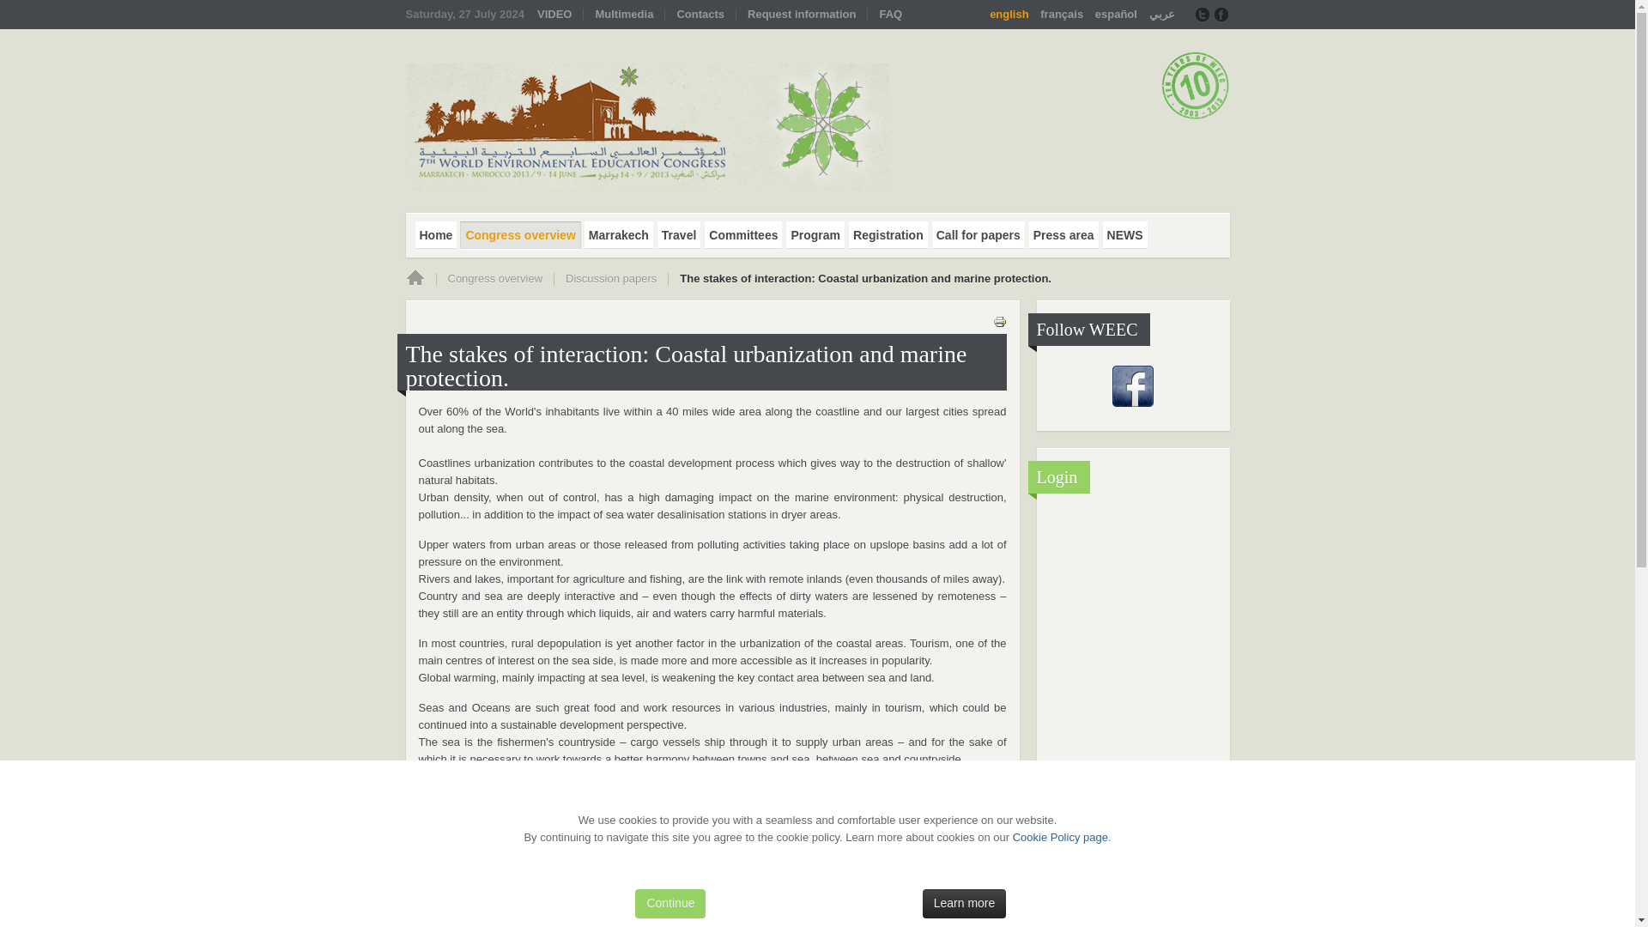 The image size is (1648, 927). What do you see at coordinates (618, 235) in the screenshot?
I see `Marrakech` at bounding box center [618, 235].